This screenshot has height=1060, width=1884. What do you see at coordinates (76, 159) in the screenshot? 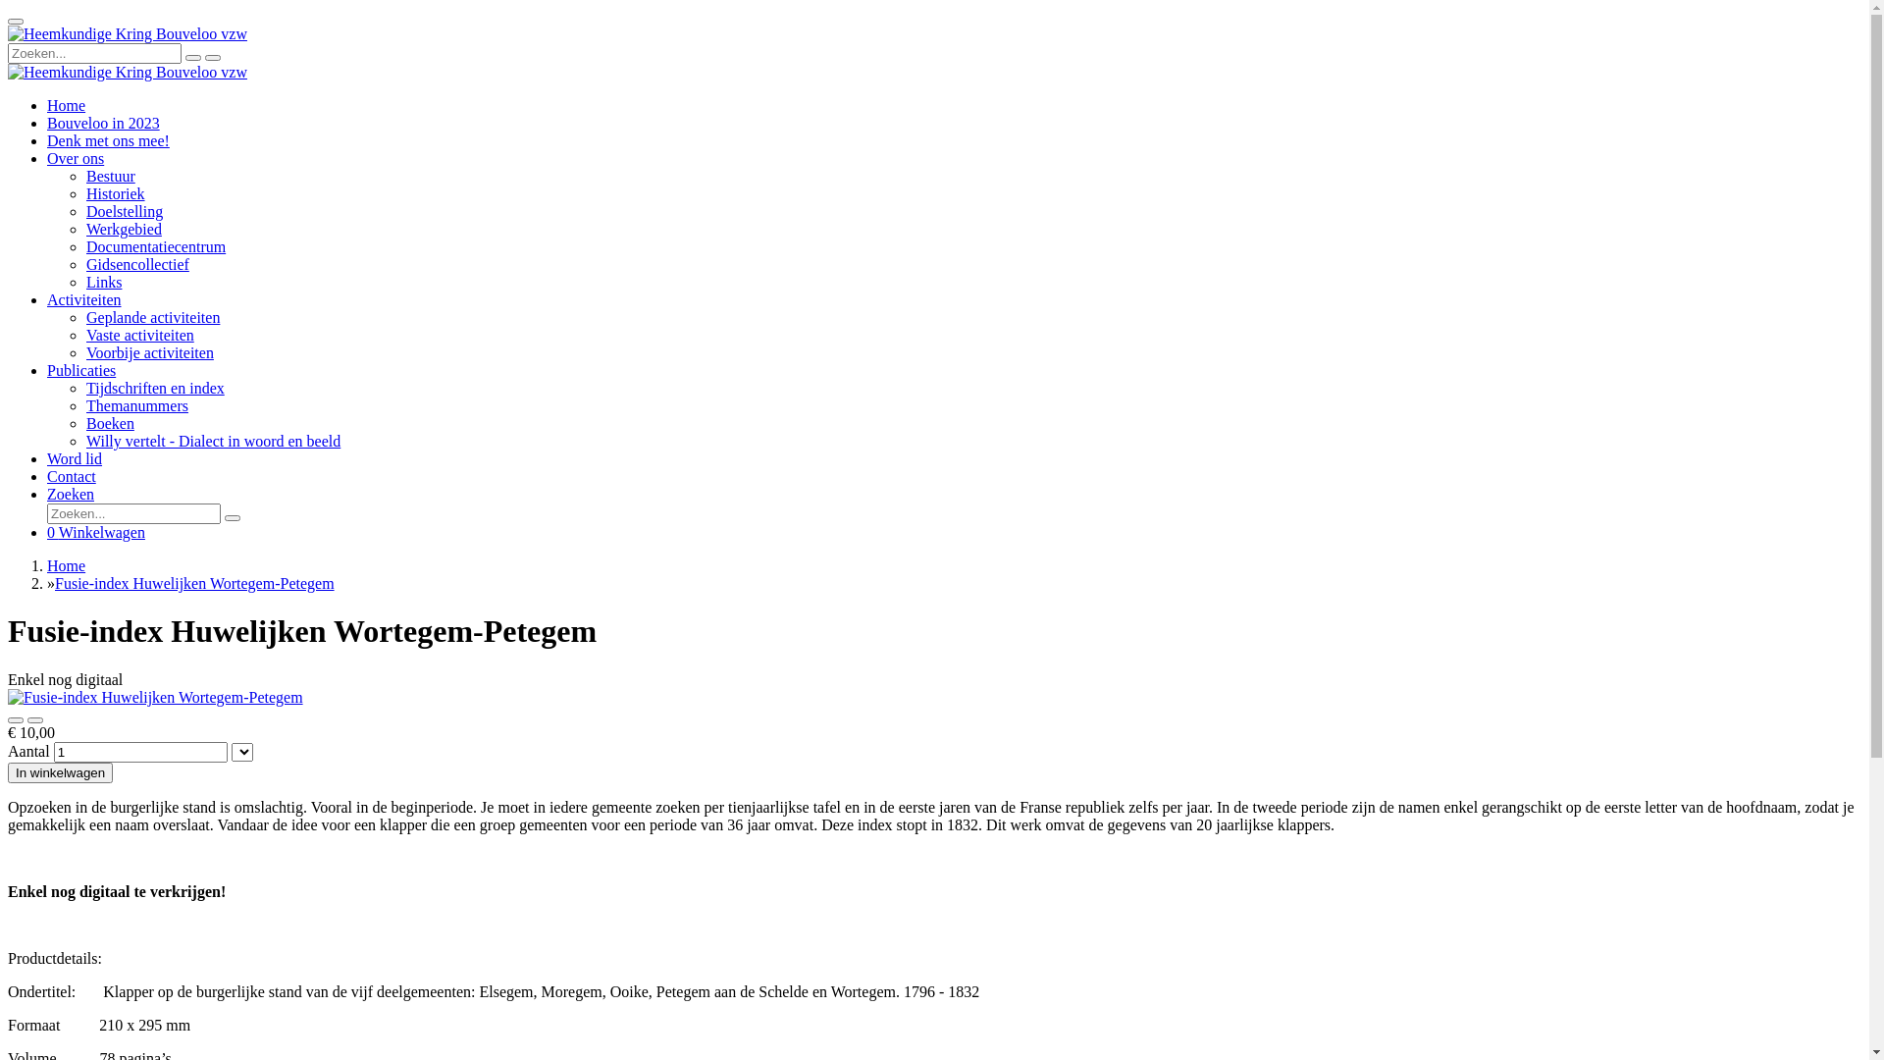
I see `Over ons` at bounding box center [76, 159].